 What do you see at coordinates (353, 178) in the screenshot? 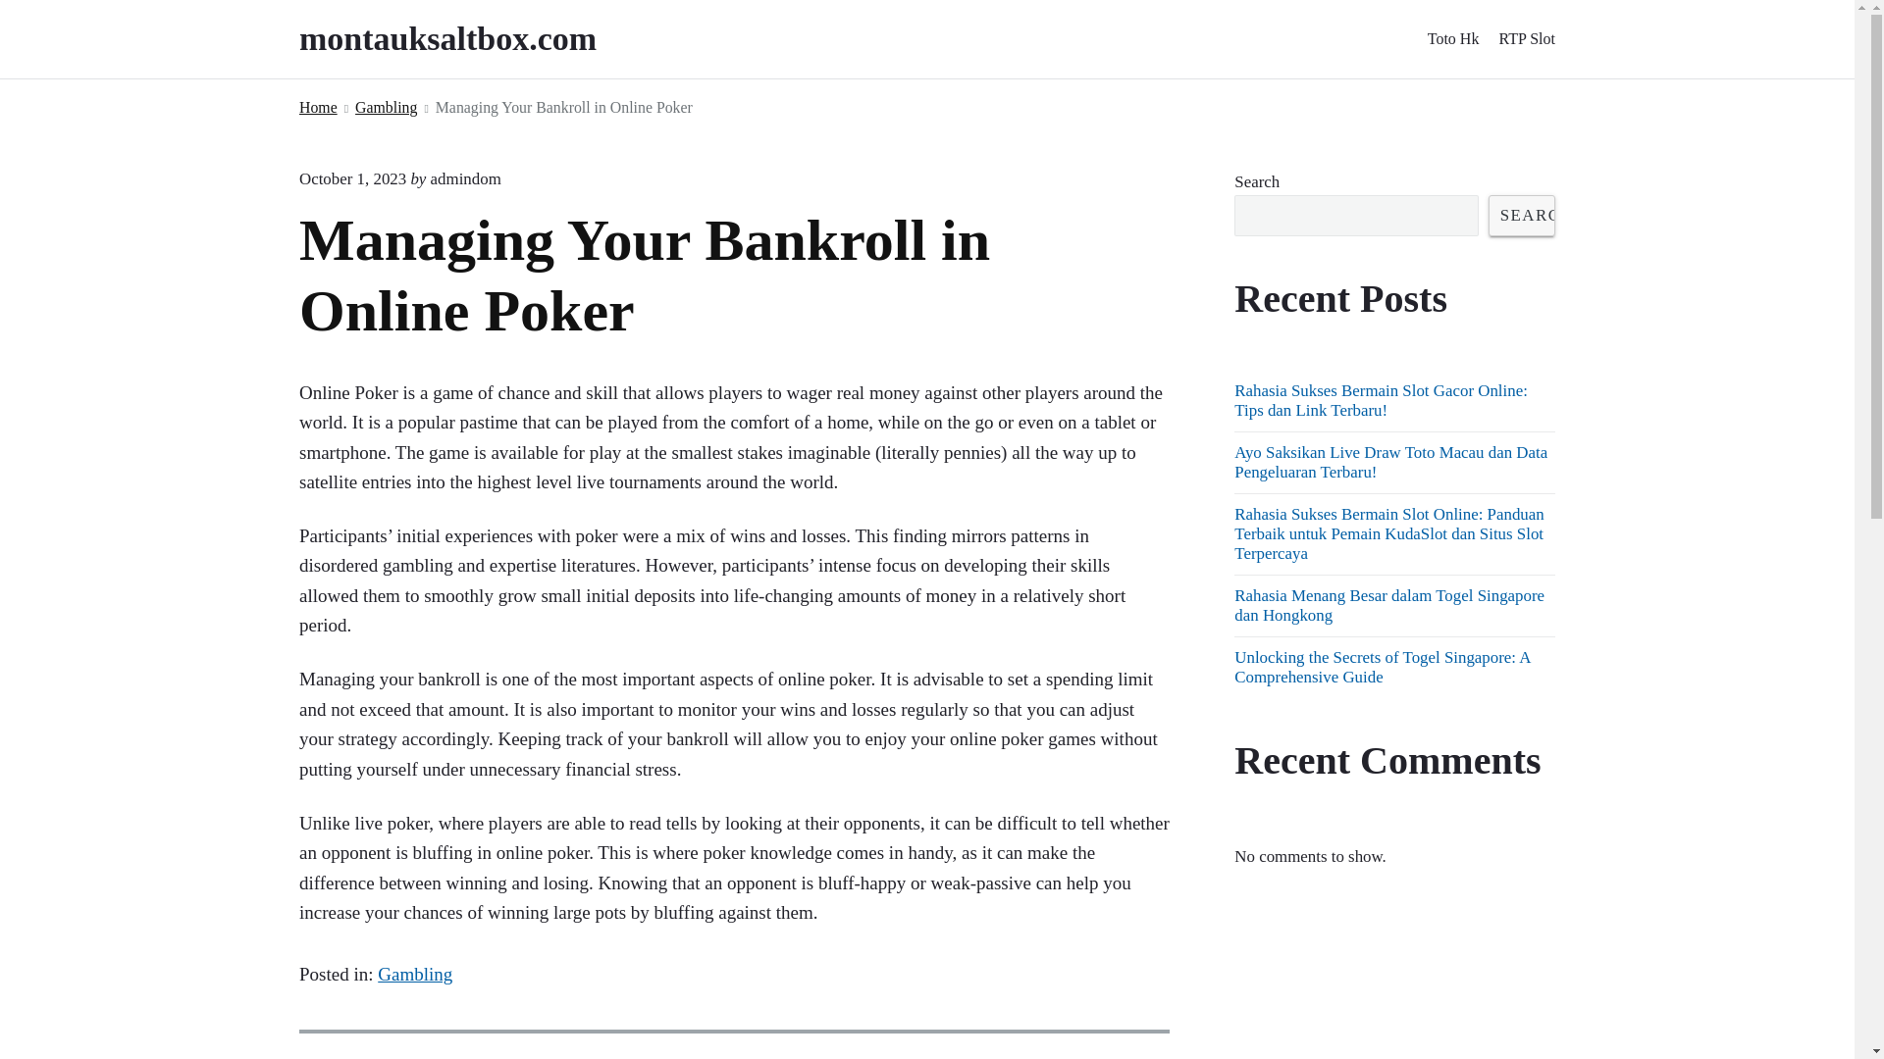
I see `Sunday, October 1, 2023, 6:09 pm` at bounding box center [353, 178].